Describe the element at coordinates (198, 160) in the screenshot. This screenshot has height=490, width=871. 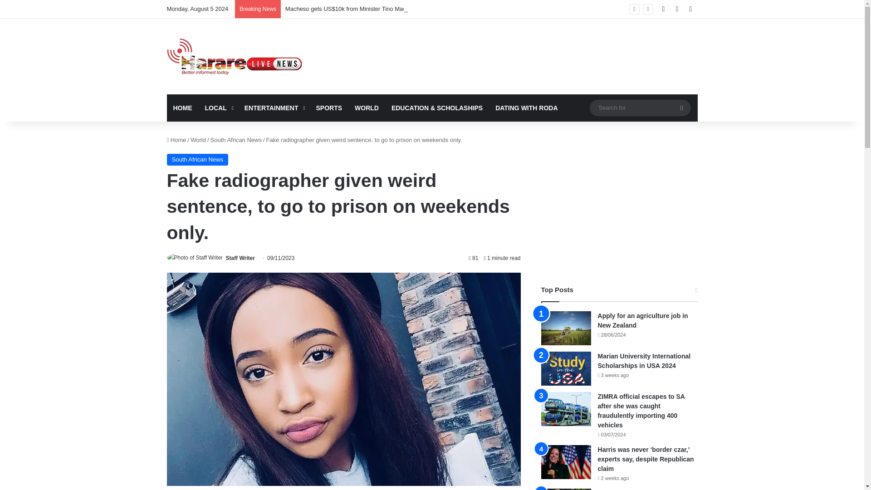
I see `South African News` at that location.